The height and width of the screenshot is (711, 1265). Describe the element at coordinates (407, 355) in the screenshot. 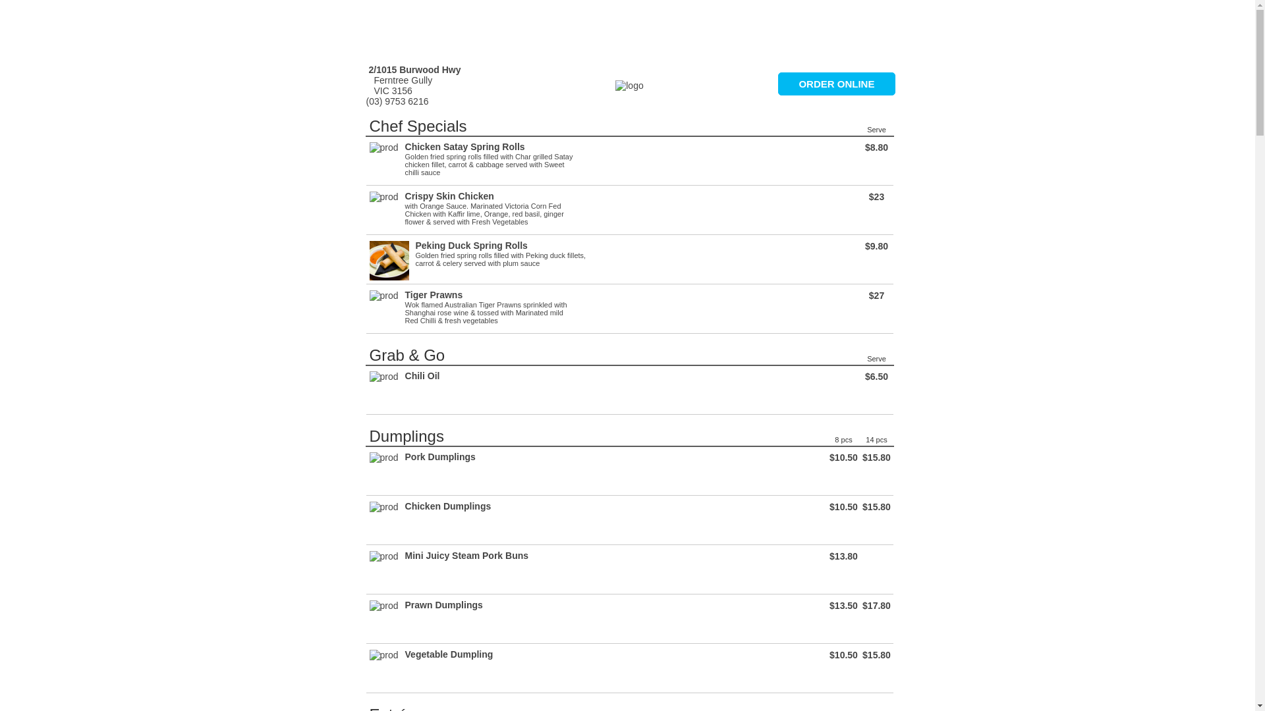

I see `Grab & Go` at that location.